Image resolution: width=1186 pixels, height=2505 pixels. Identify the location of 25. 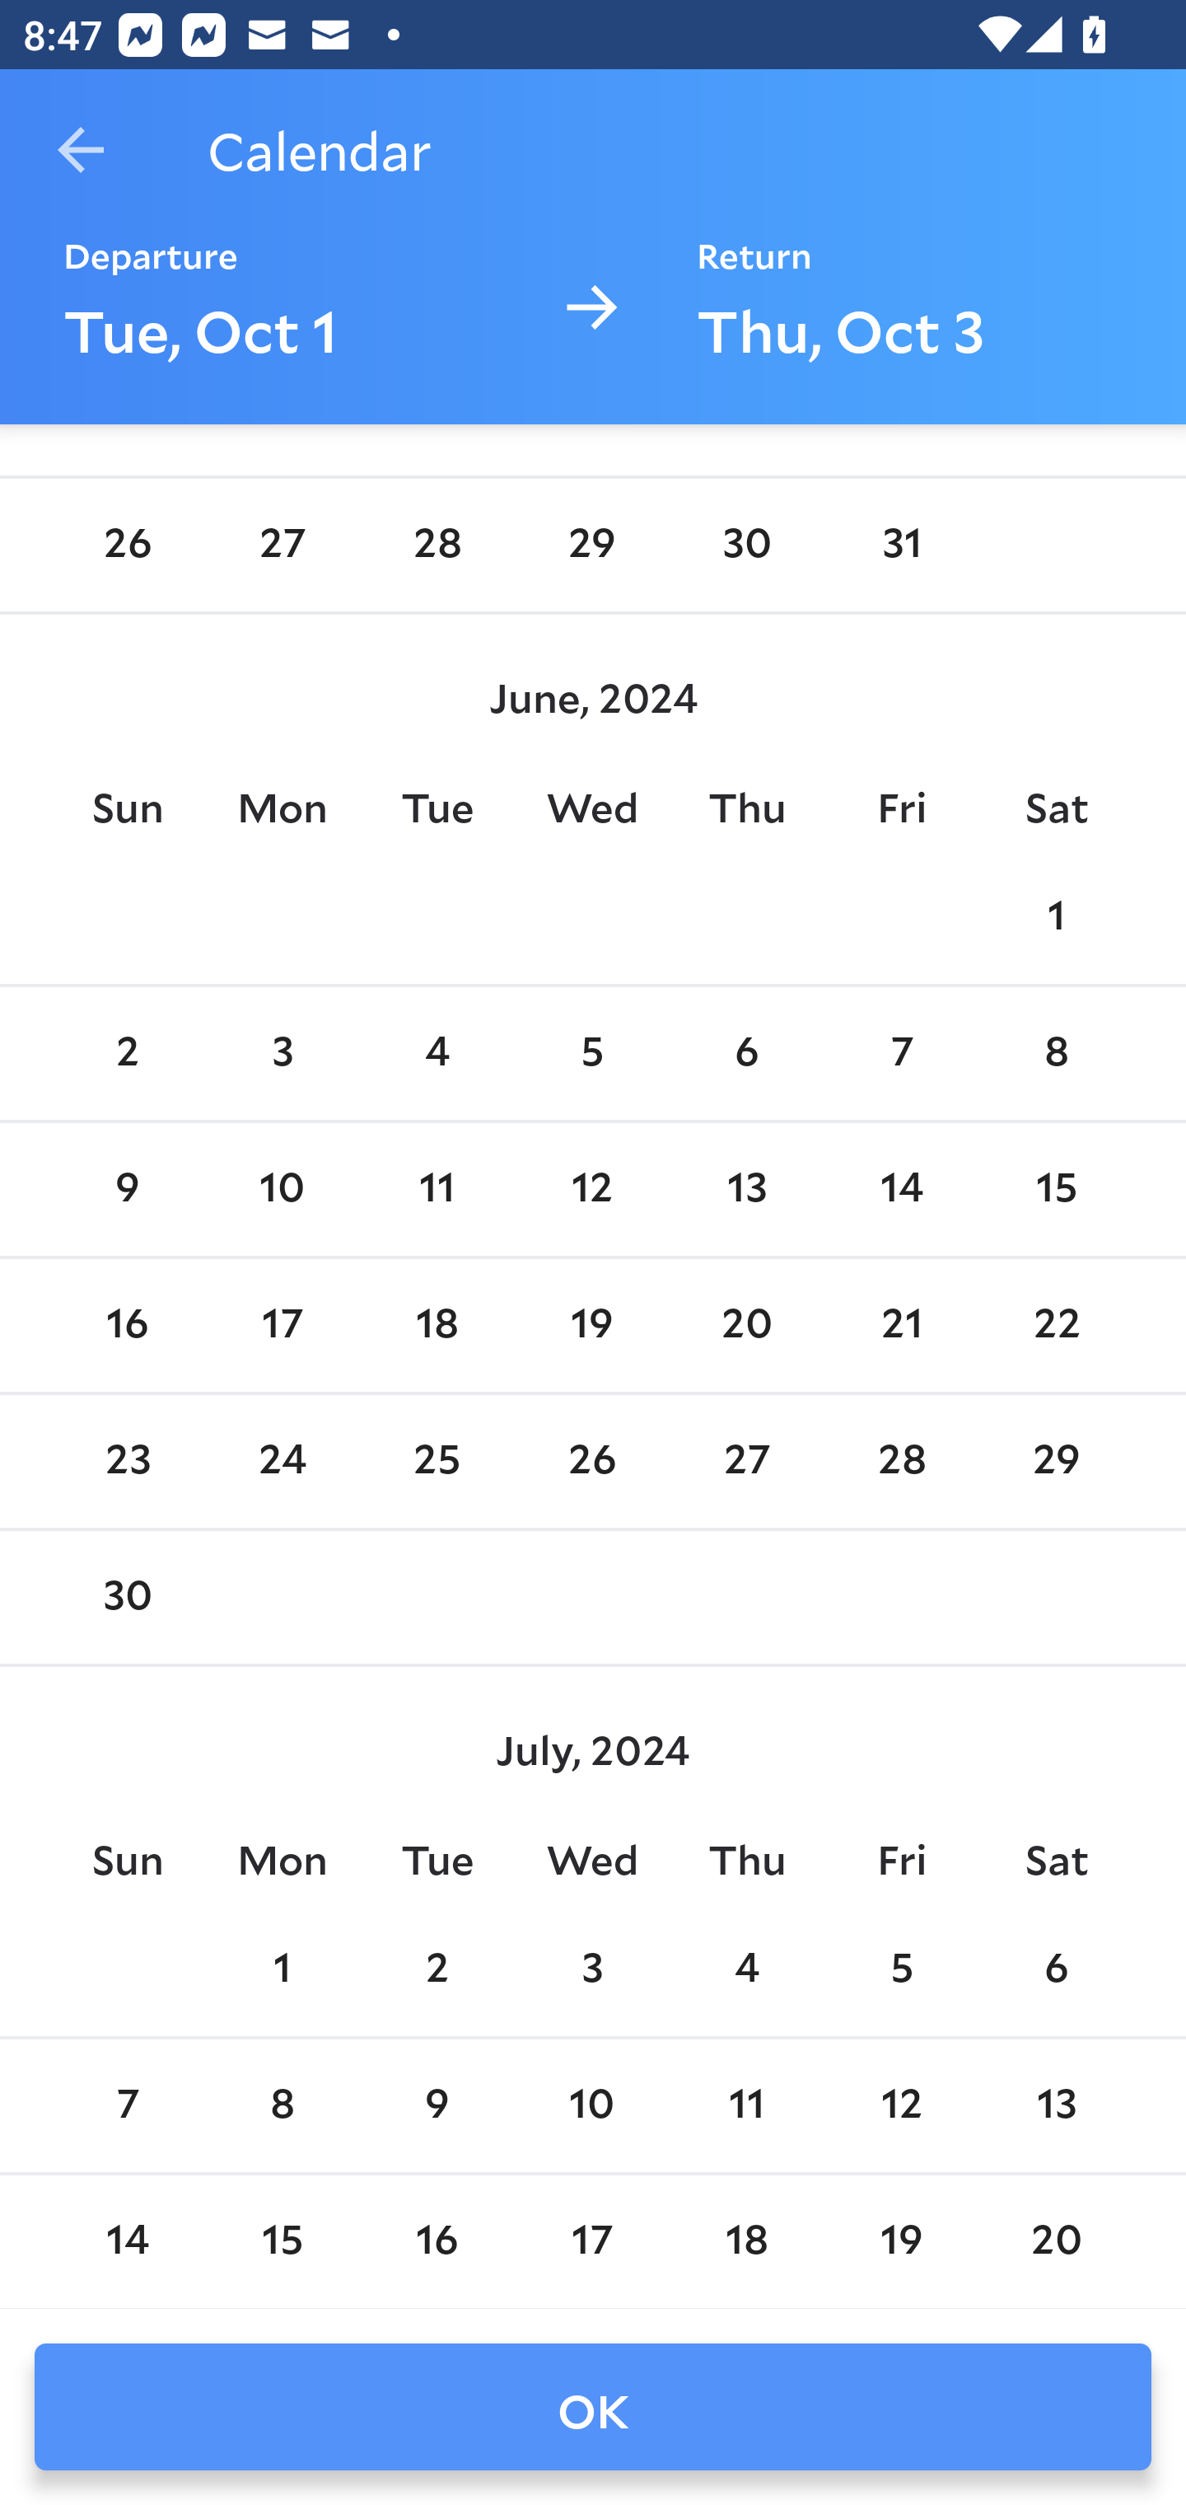
(437, 1463).